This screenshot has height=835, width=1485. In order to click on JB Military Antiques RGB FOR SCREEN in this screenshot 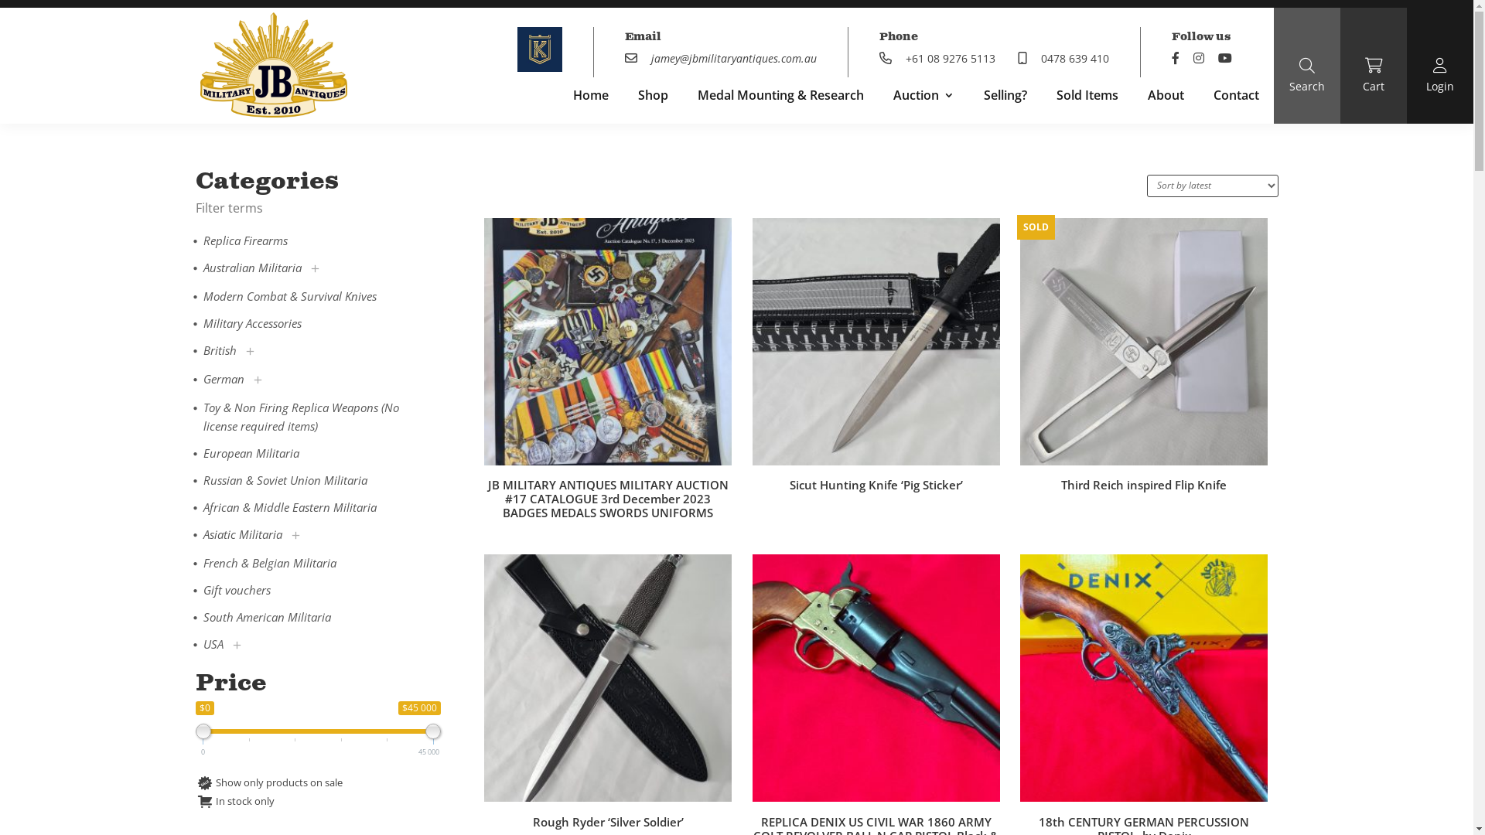, I will do `click(273, 65)`.